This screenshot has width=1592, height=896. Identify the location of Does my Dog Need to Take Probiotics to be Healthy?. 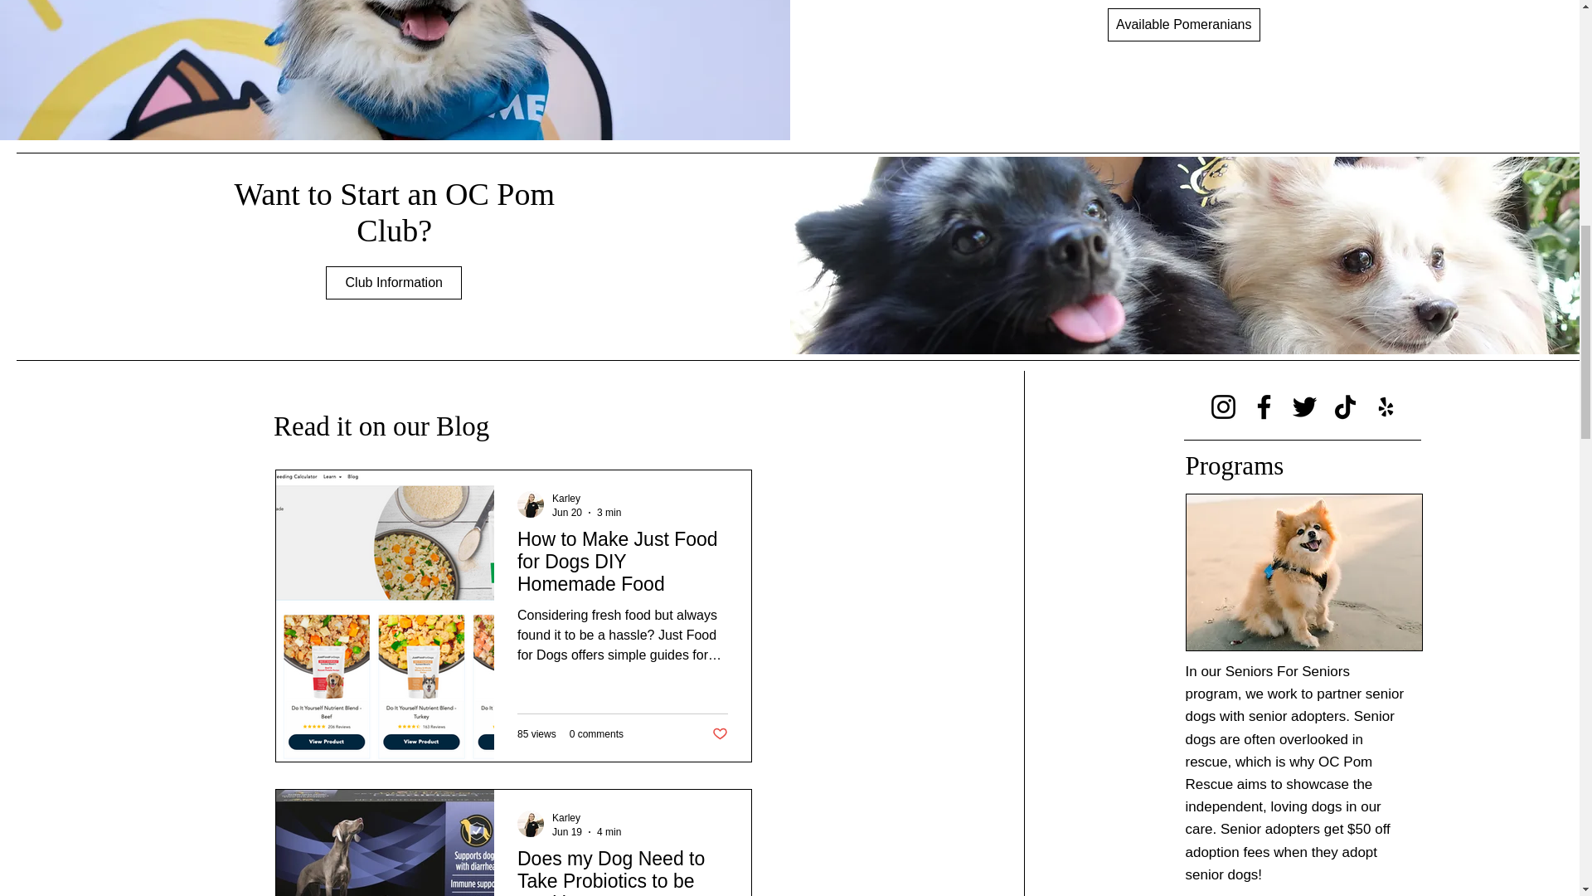
(622, 871).